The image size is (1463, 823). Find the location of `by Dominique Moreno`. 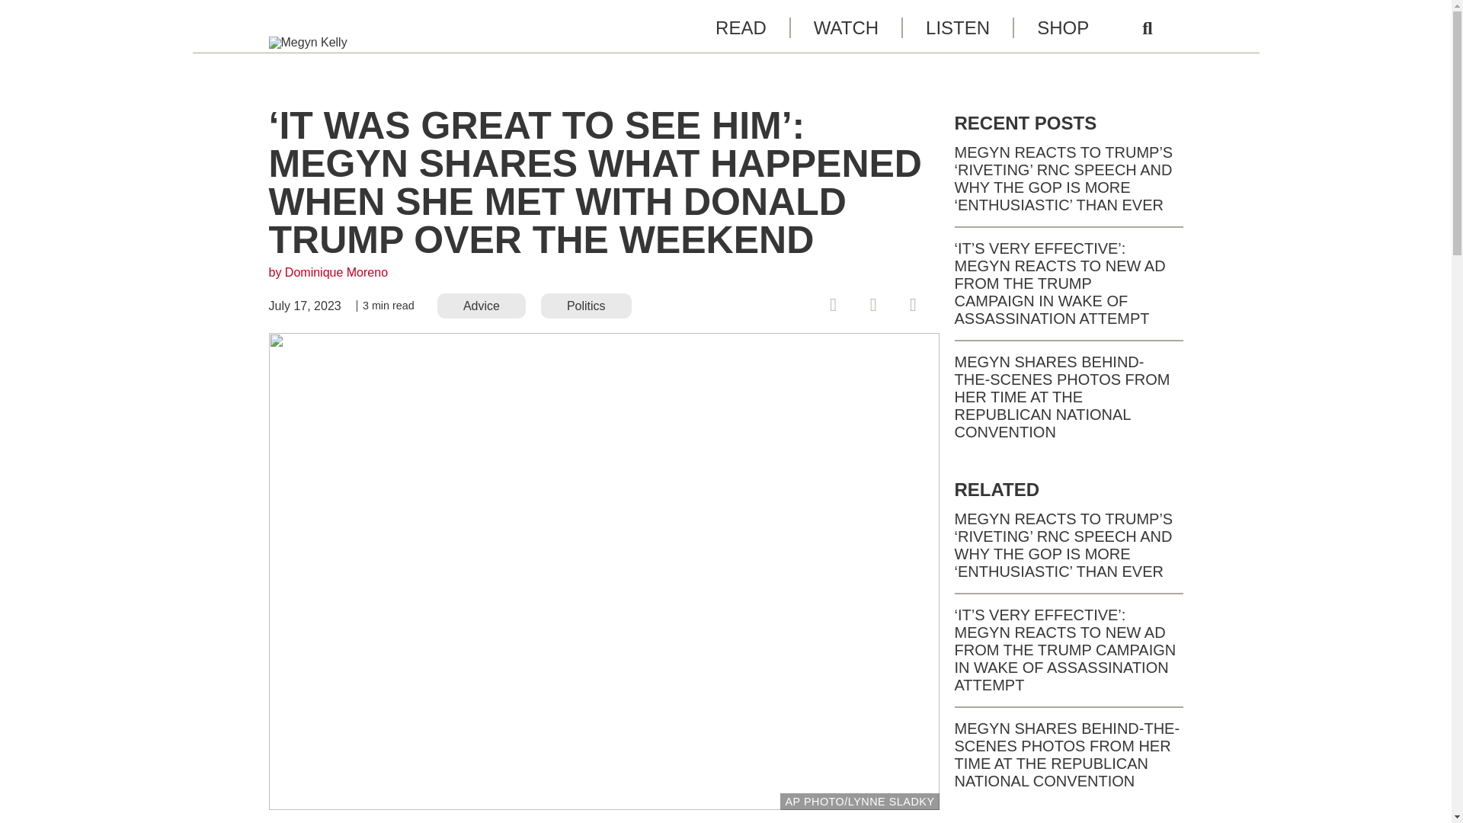

by Dominique Moreno is located at coordinates (328, 272).